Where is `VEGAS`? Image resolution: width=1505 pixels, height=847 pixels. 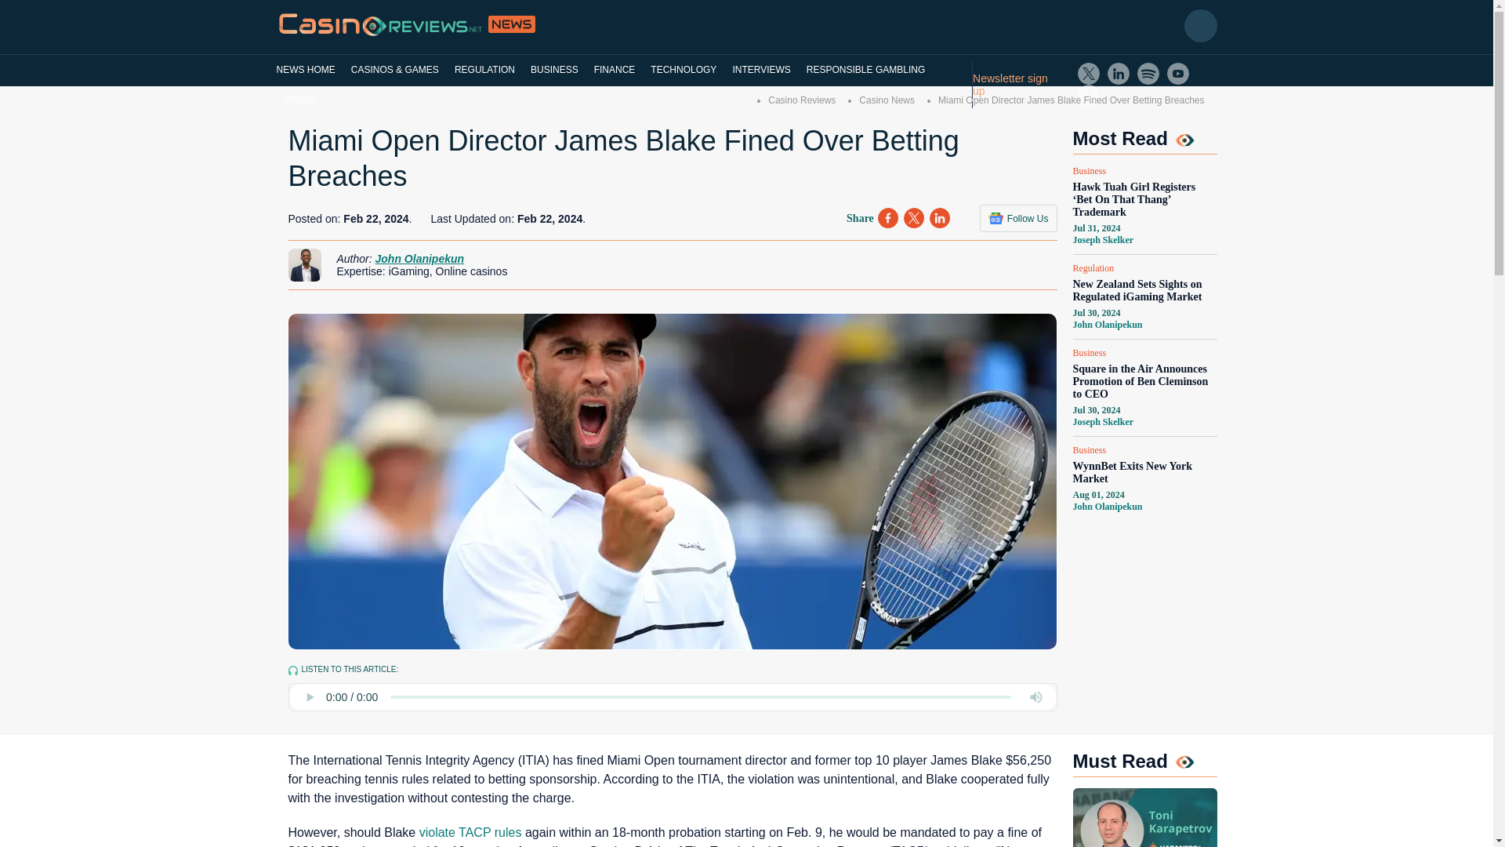 VEGAS is located at coordinates (299, 99).